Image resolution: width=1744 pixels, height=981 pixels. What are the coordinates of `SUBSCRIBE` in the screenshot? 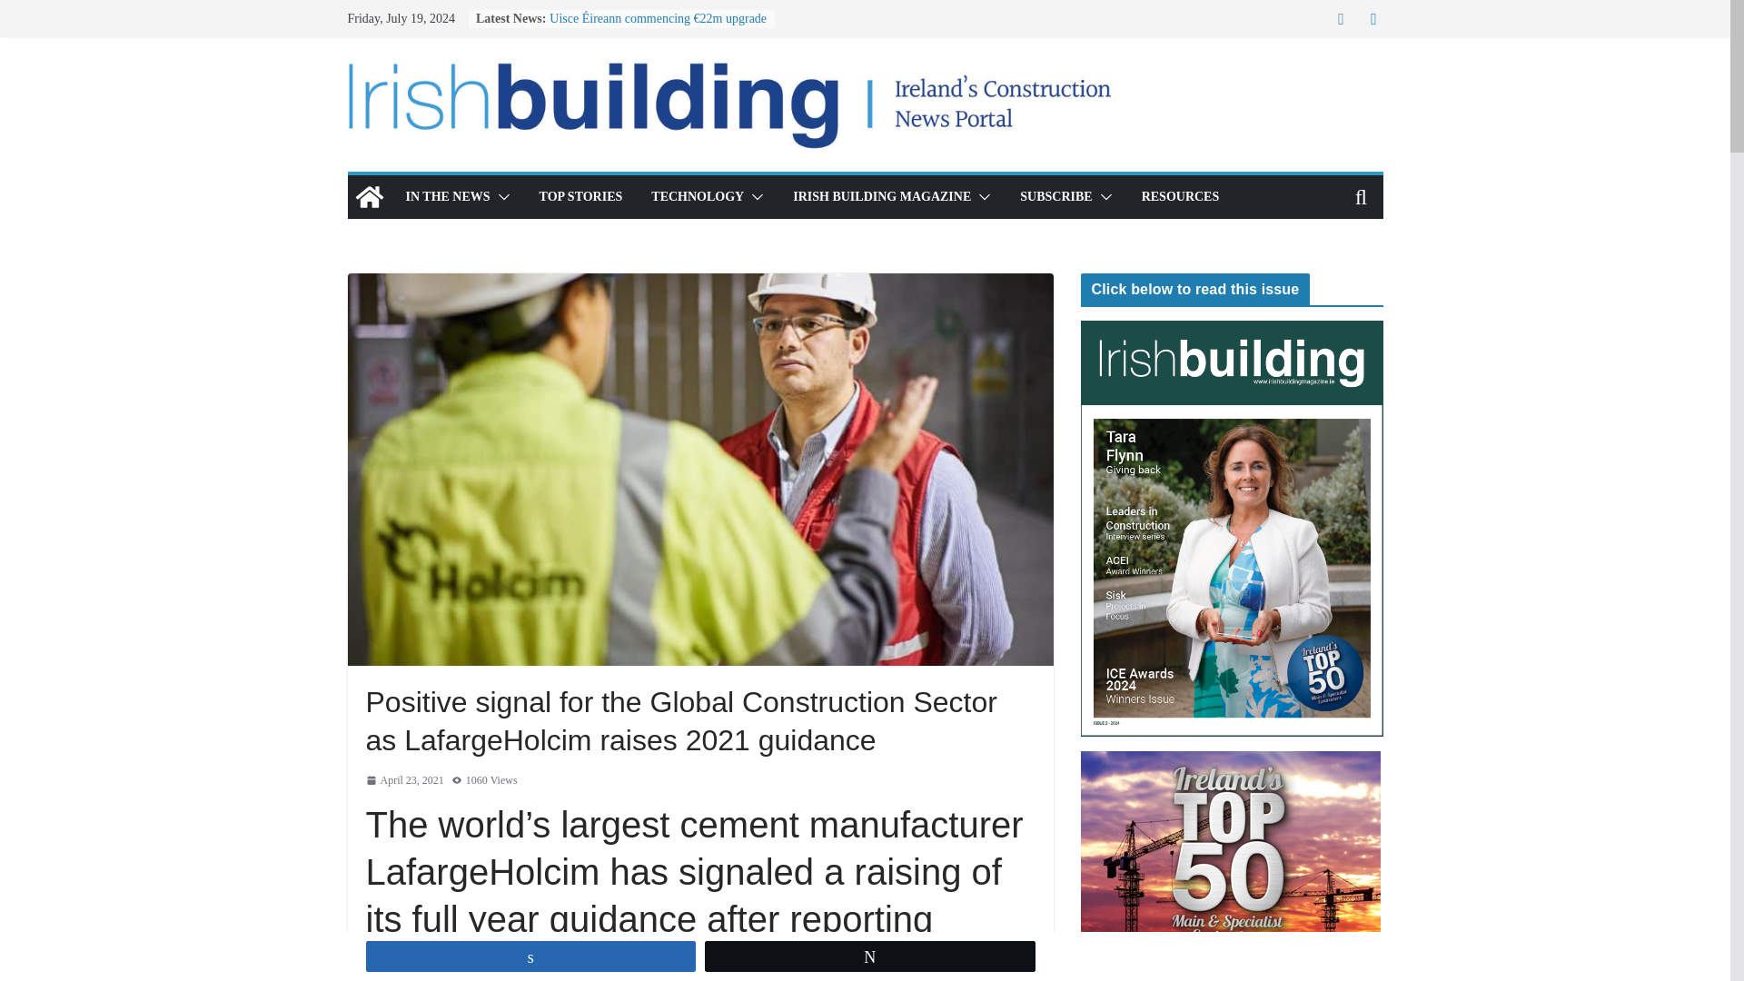 It's located at (1055, 197).